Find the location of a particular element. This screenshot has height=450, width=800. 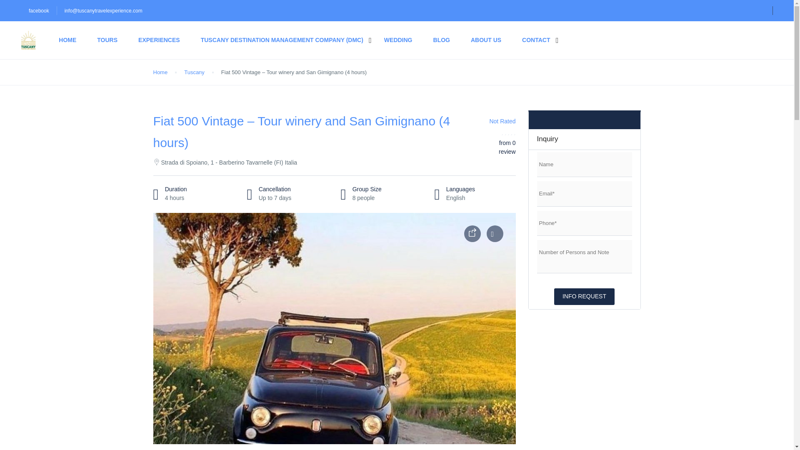

CONTACT is located at coordinates (536, 40).